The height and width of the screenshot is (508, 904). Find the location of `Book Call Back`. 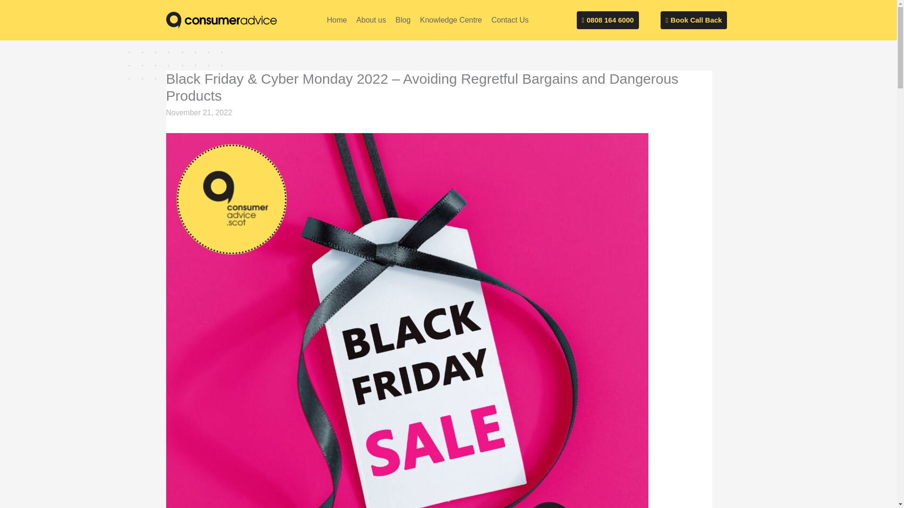

Book Call Back is located at coordinates (694, 20).